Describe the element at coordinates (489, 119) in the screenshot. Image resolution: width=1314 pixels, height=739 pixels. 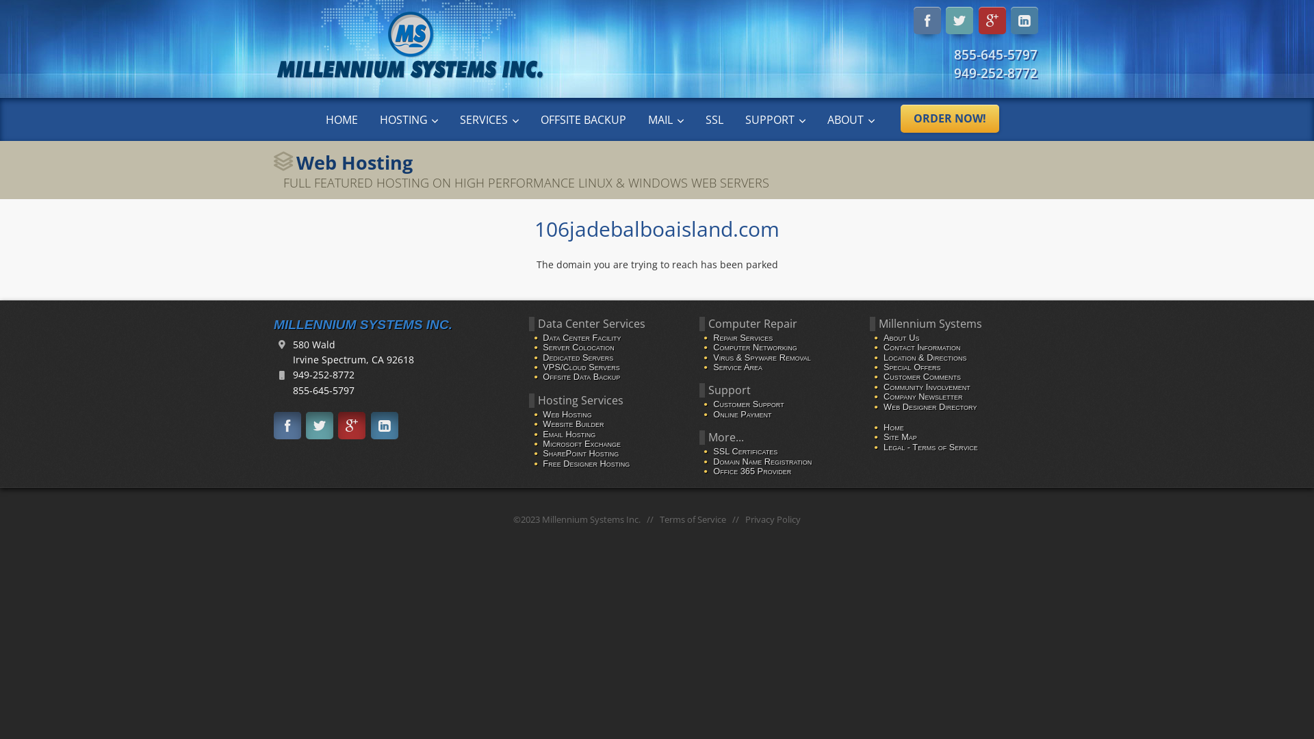
I see `SERVICES` at that location.